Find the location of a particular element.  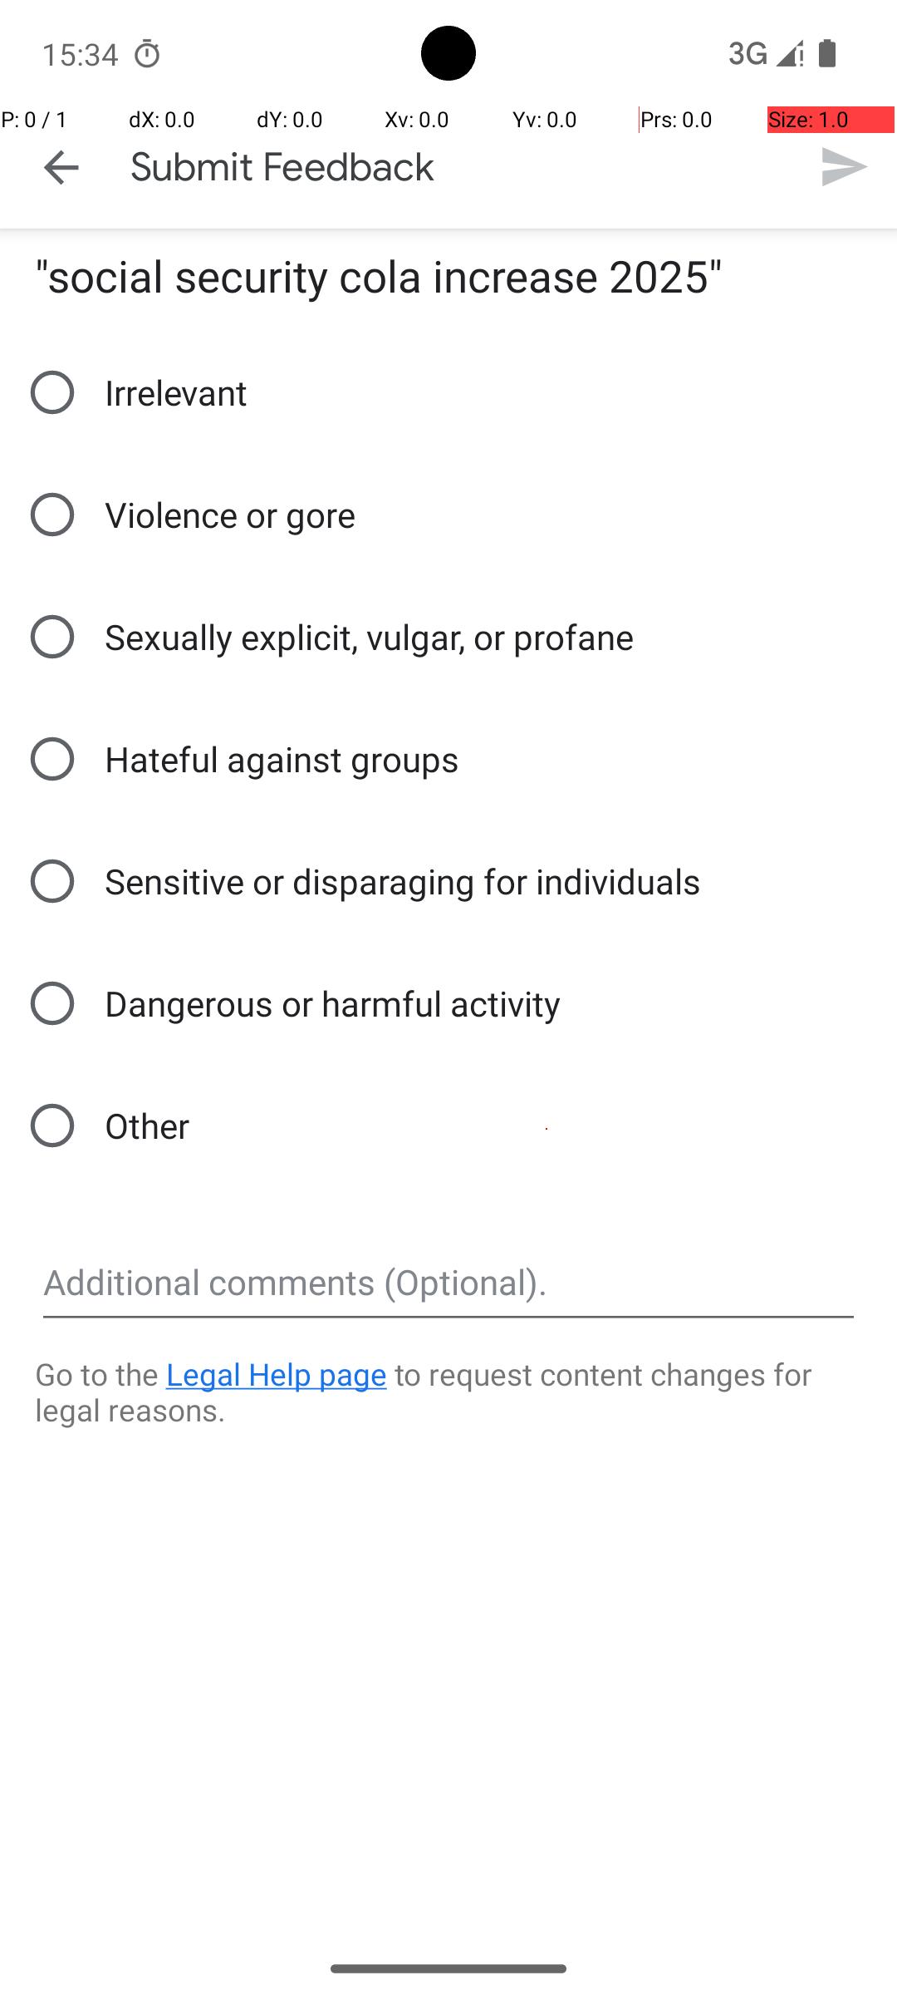

Sexually explicit, vulgar, or profane is located at coordinates (326, 637).